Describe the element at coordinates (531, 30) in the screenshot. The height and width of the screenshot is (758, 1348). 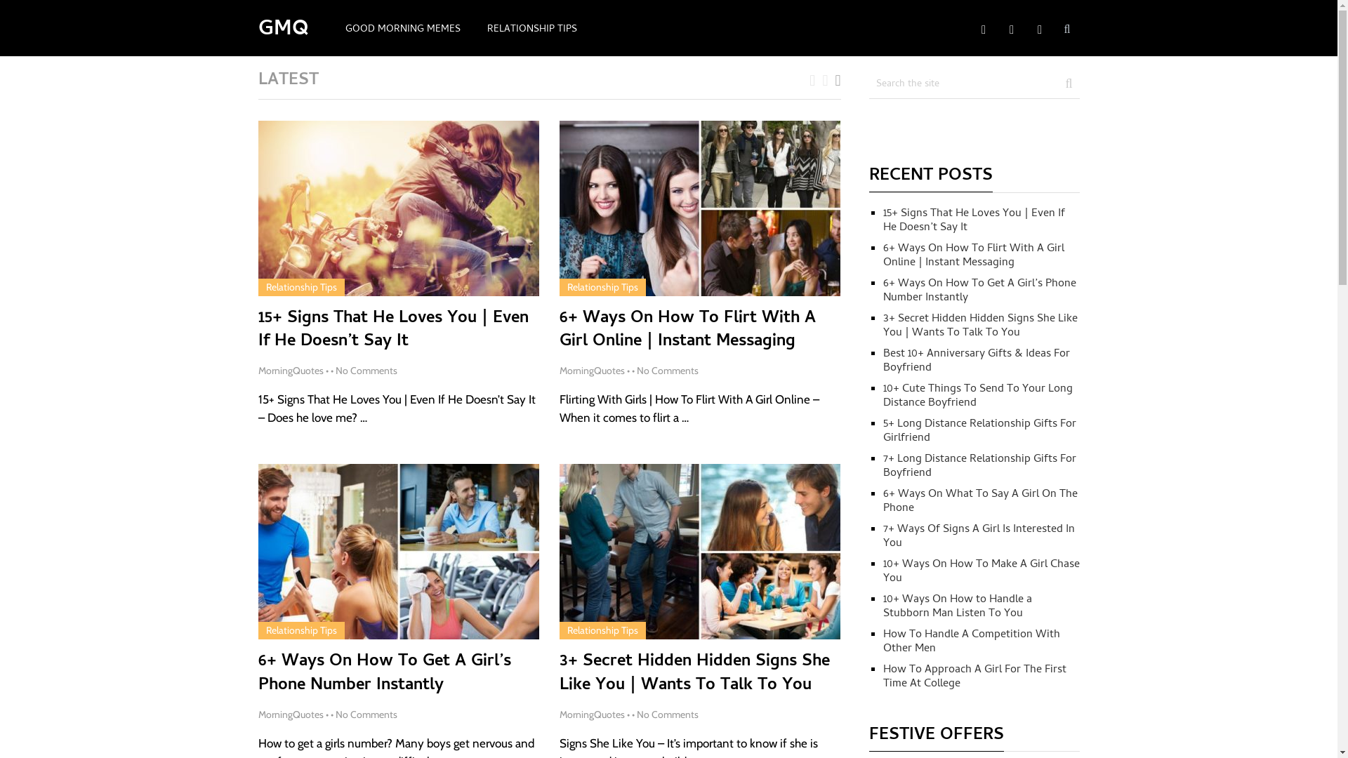
I see `RELATIONSHIP TIPS` at that location.